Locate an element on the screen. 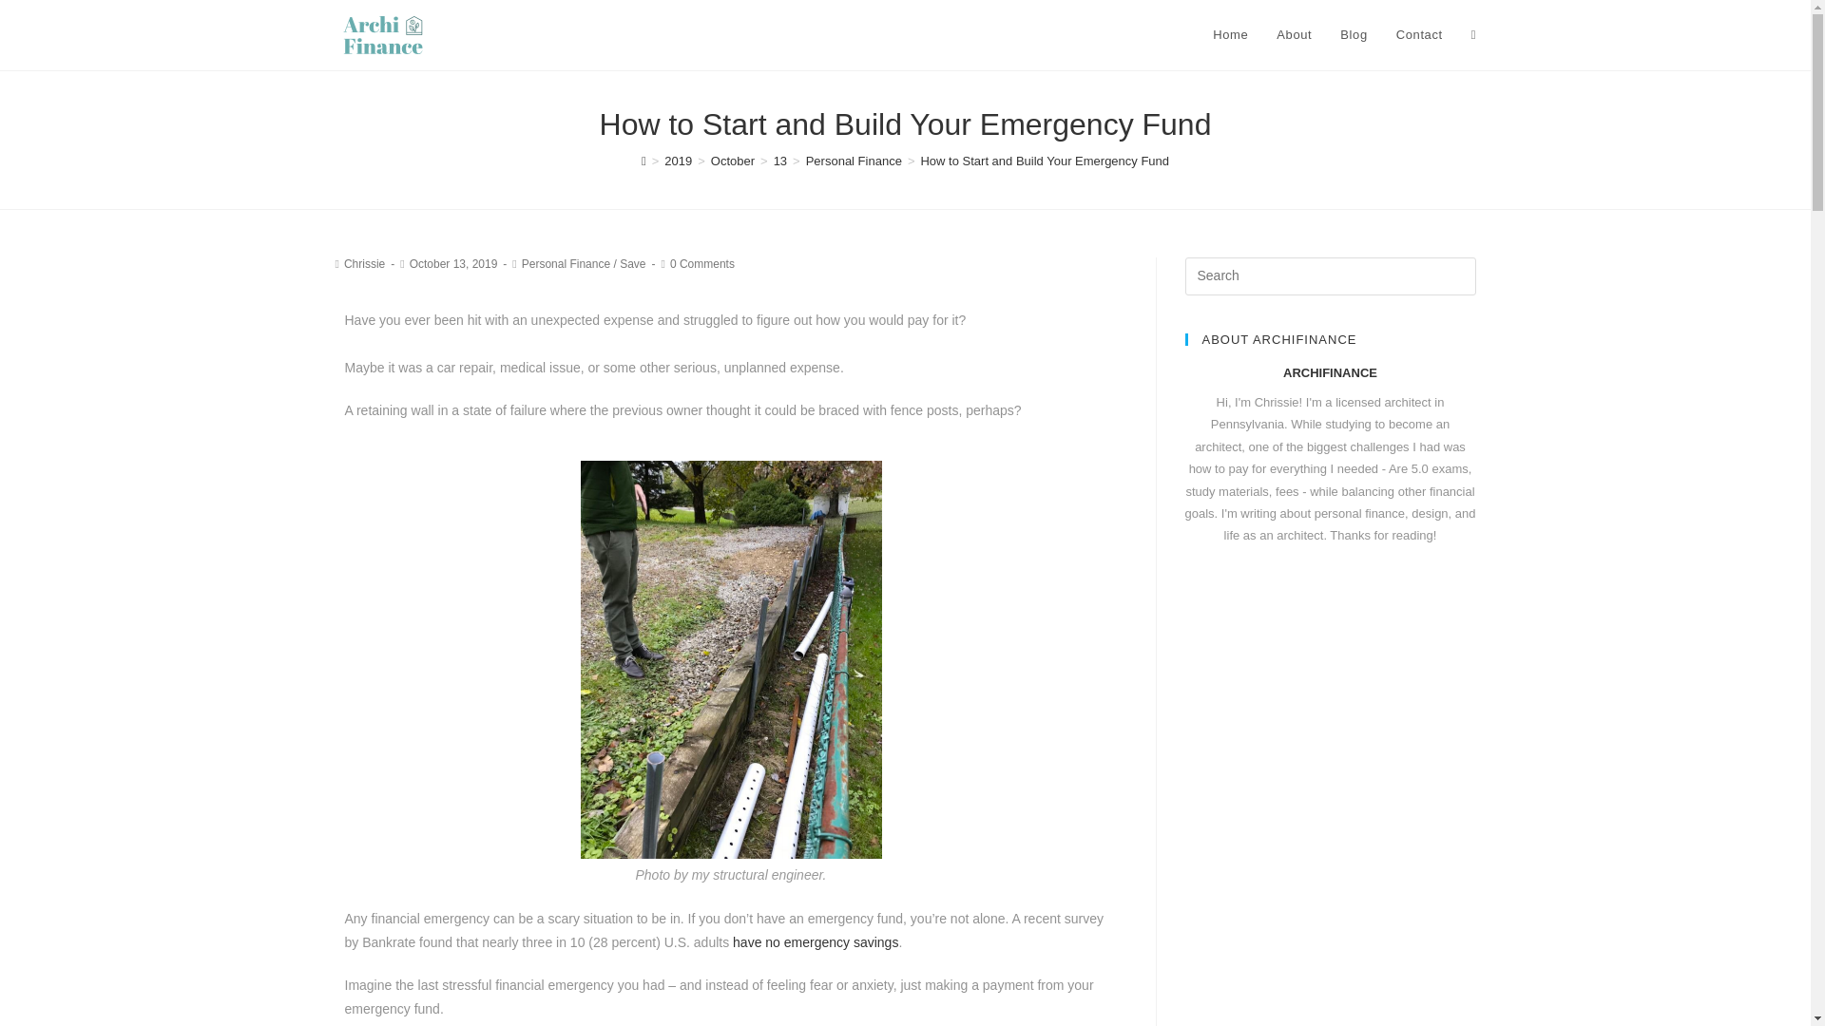 The height and width of the screenshot is (1026, 1825). October is located at coordinates (733, 161).